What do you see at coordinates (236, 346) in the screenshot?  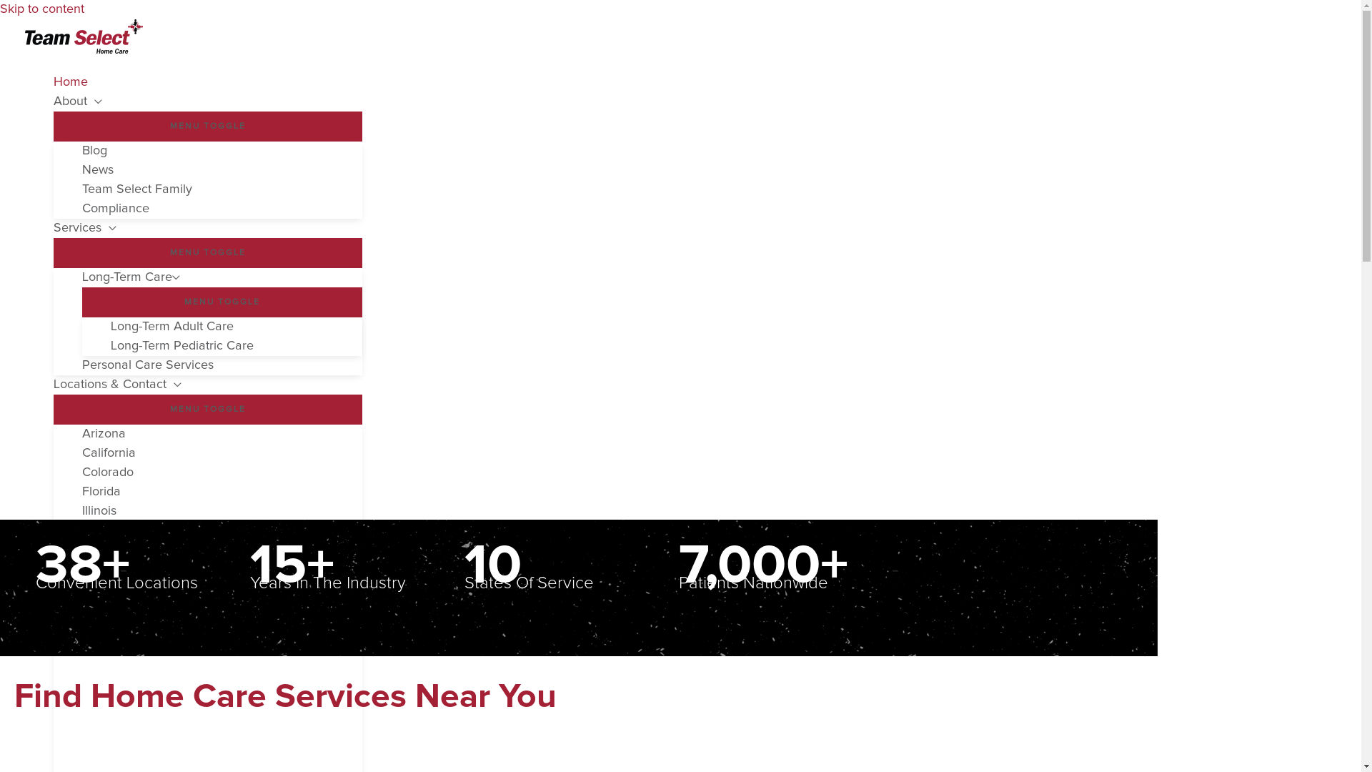 I see `Long-Term Pediatric Care` at bounding box center [236, 346].